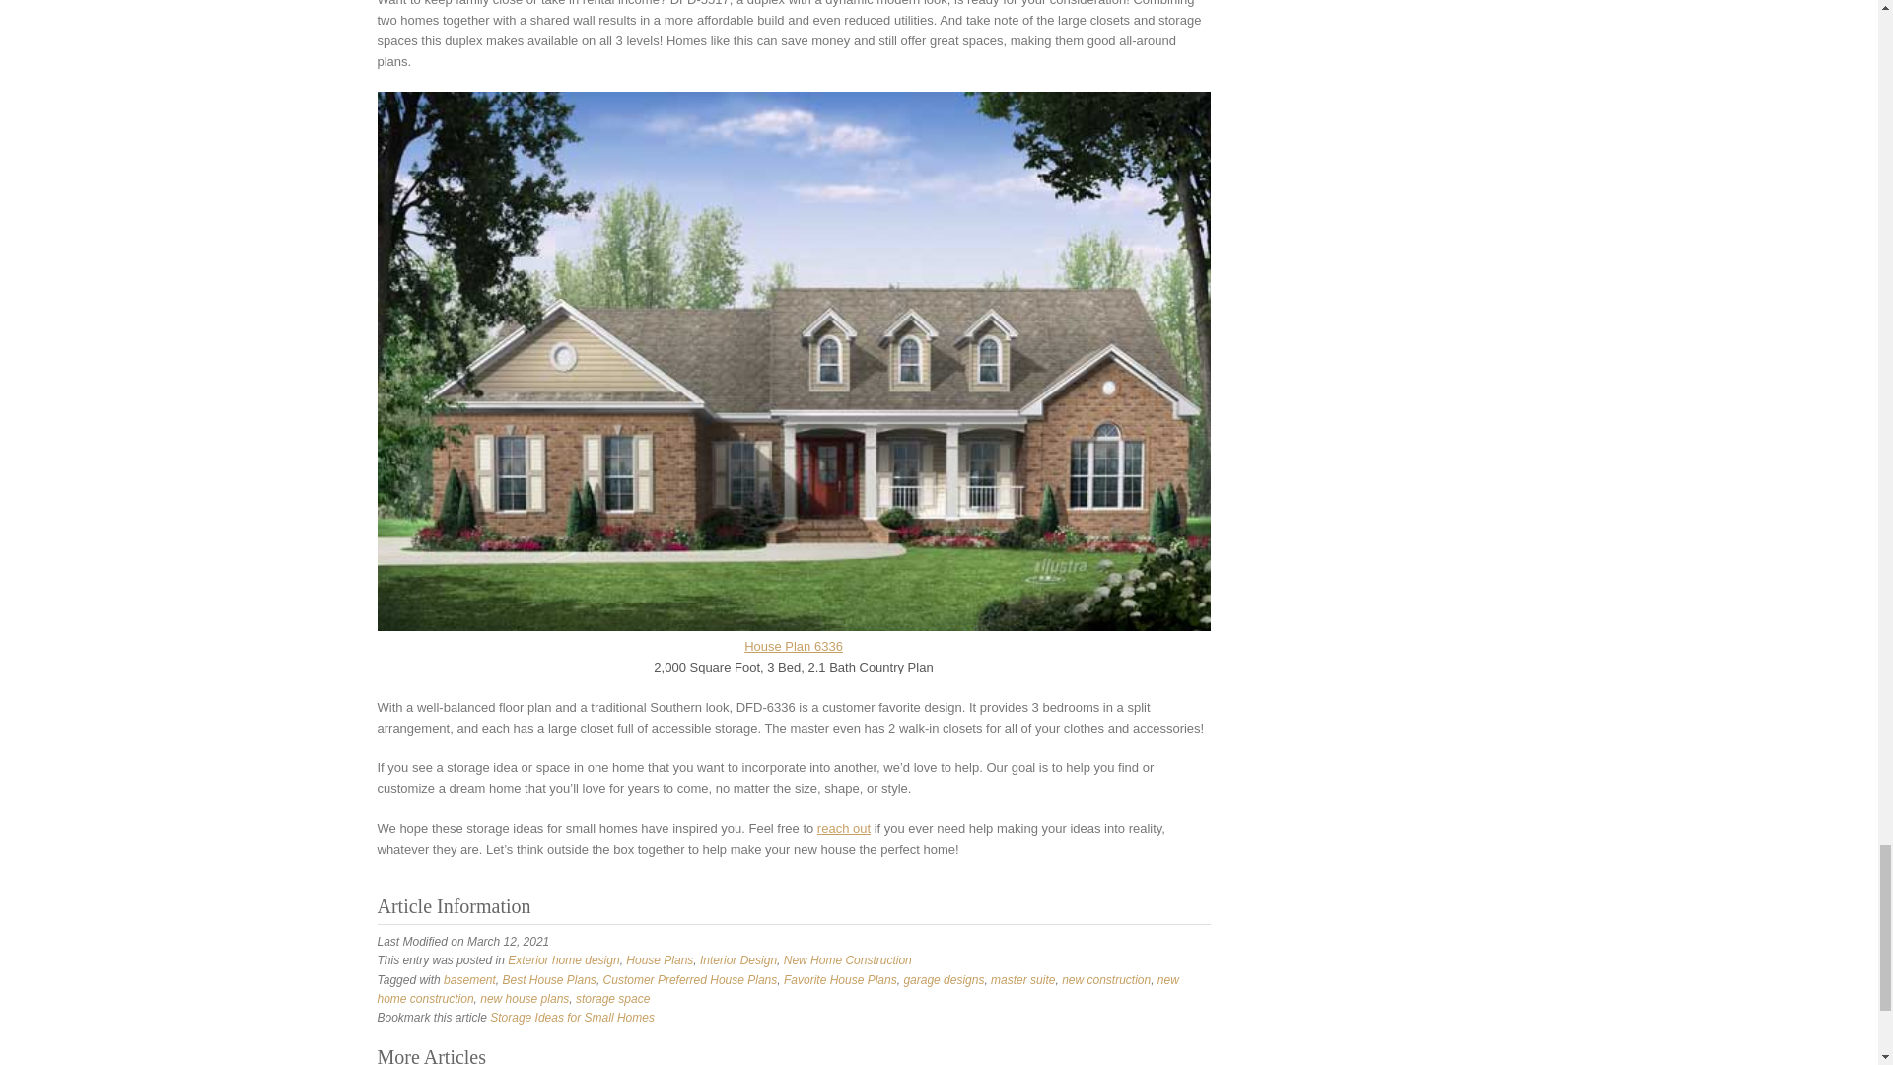 Image resolution: width=1893 pixels, height=1065 pixels. Describe the element at coordinates (777, 989) in the screenshot. I see `new home construction` at that location.